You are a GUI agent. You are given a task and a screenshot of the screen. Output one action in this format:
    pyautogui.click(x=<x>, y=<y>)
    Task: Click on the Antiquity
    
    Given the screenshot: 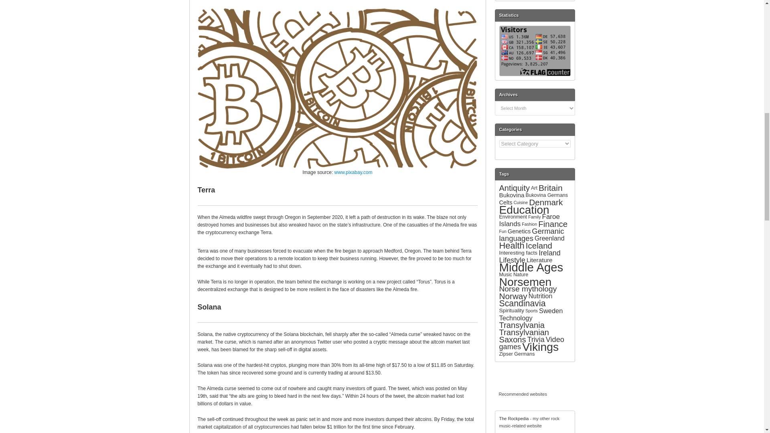 What is the action you would take?
    pyautogui.click(x=514, y=188)
    